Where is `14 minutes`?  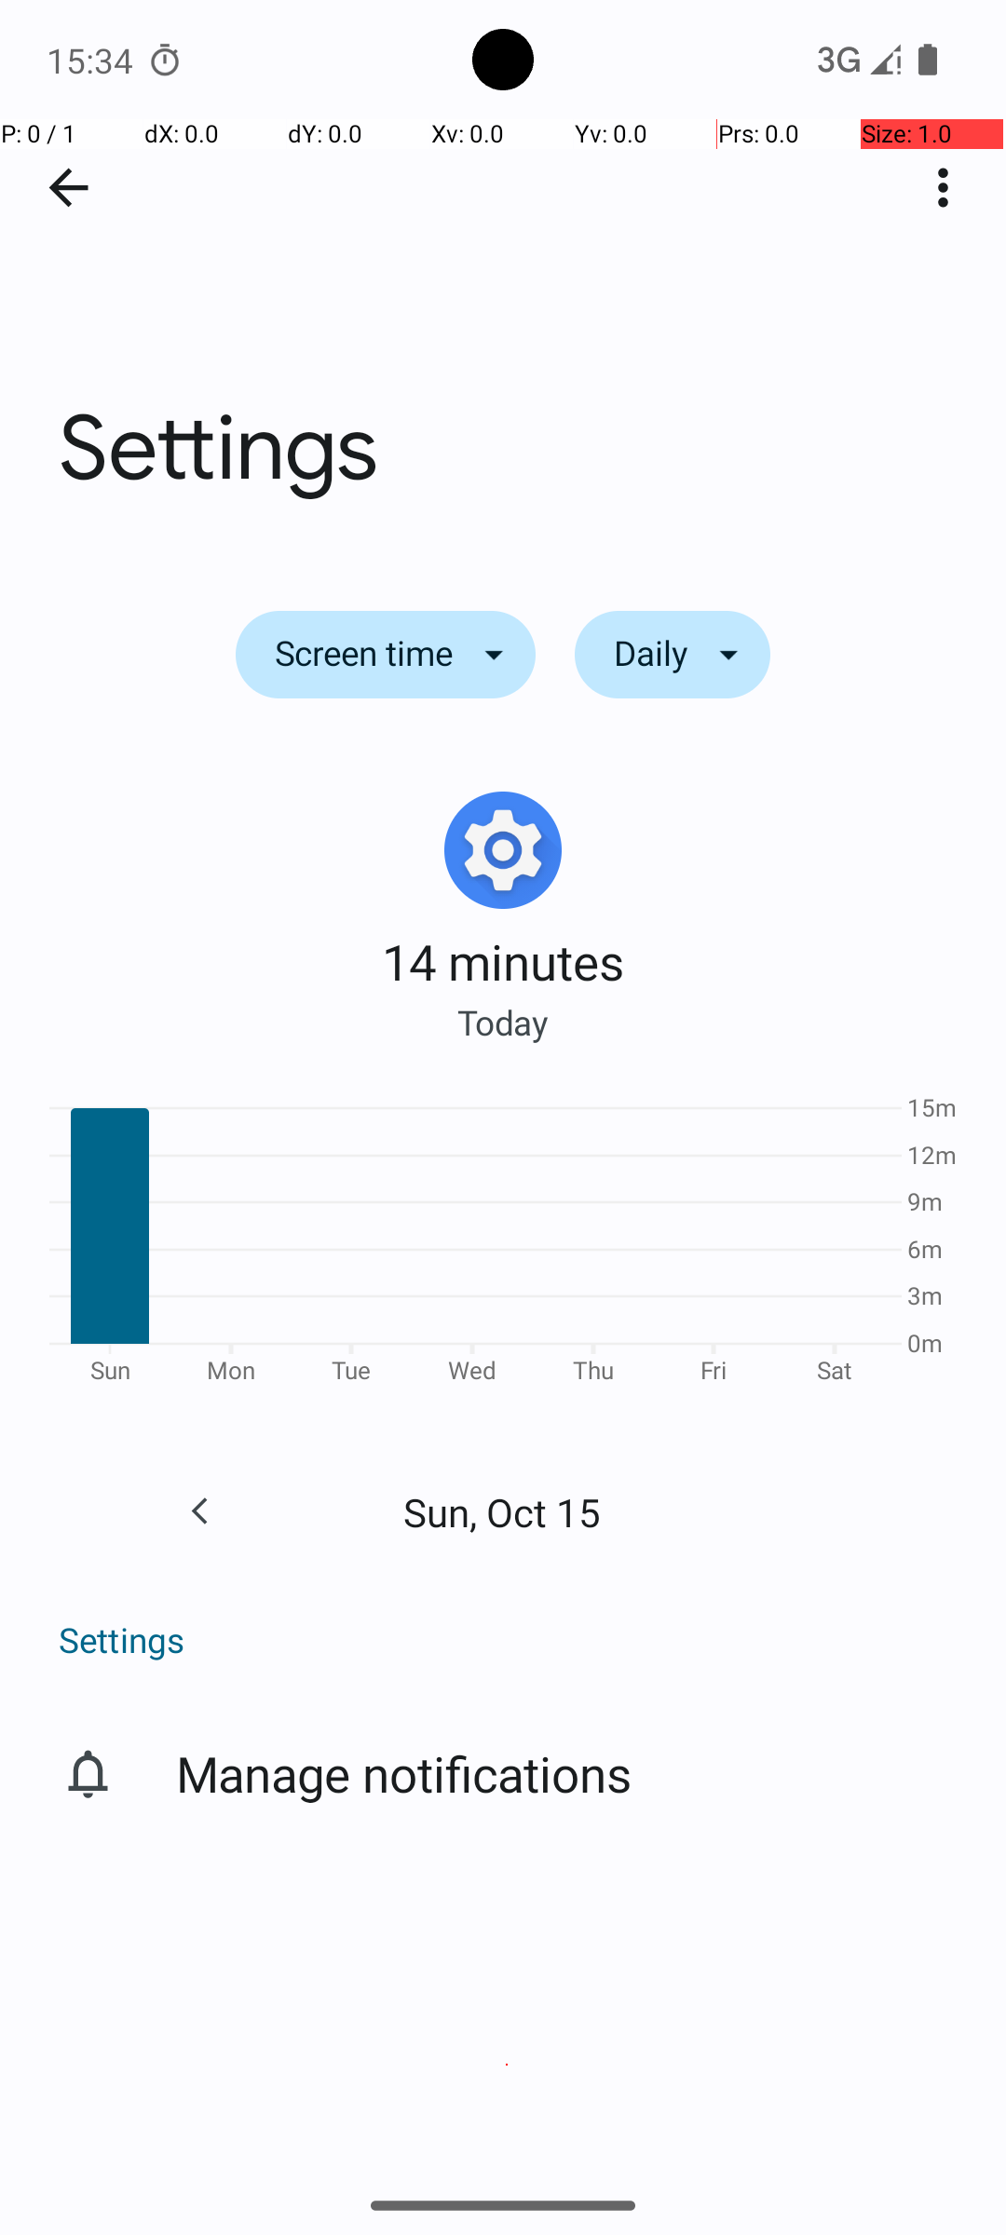
14 minutes is located at coordinates (503, 961).